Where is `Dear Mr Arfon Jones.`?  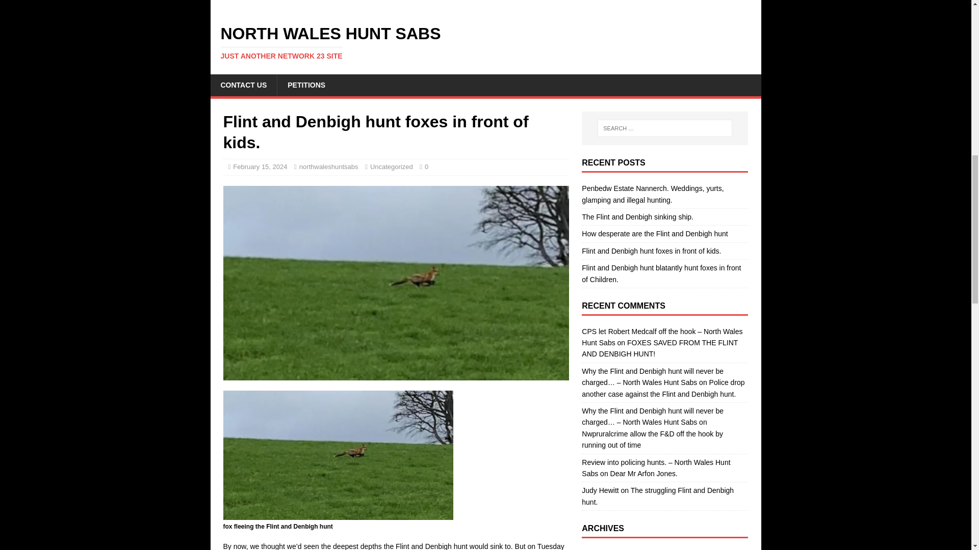 Dear Mr Arfon Jones. is located at coordinates (643, 474).